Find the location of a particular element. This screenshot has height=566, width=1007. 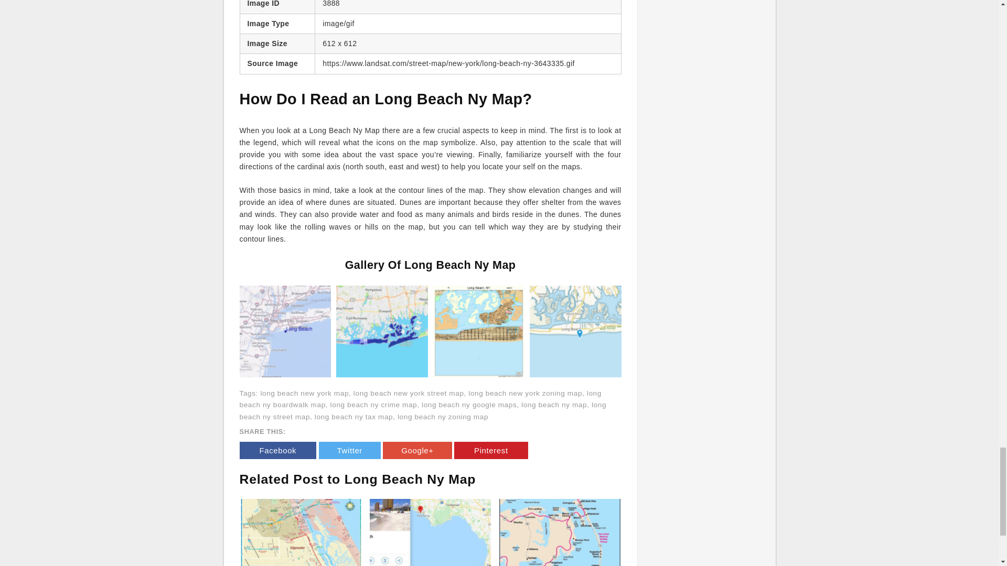

long beach ny boardwalk map is located at coordinates (420, 399).